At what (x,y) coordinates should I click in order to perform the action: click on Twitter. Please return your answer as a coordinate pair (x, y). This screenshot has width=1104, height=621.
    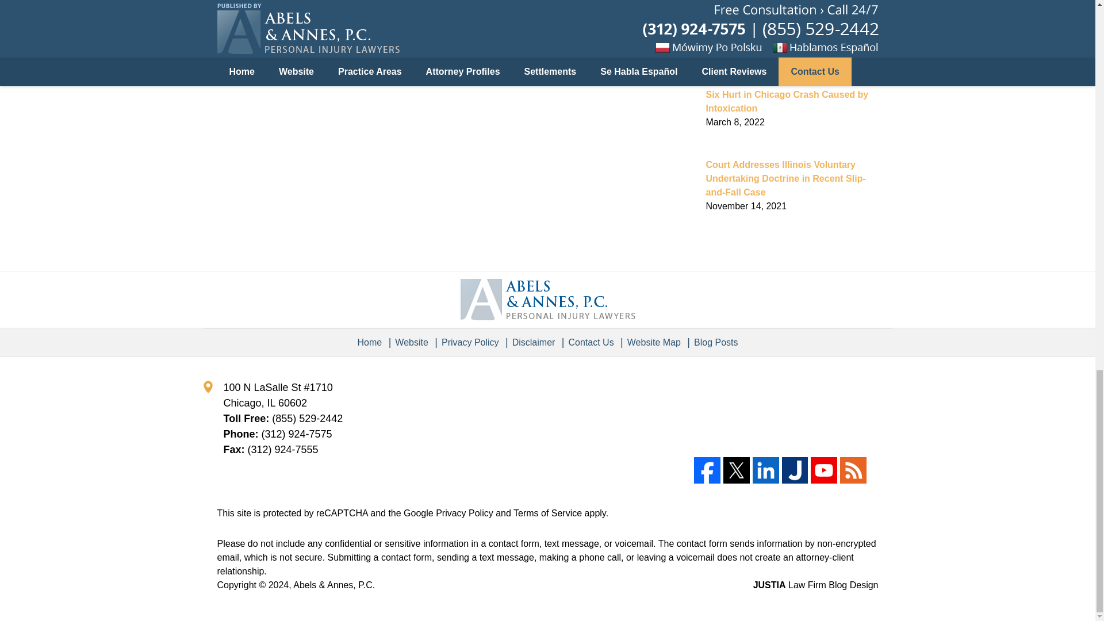
    Looking at the image, I should click on (736, 470).